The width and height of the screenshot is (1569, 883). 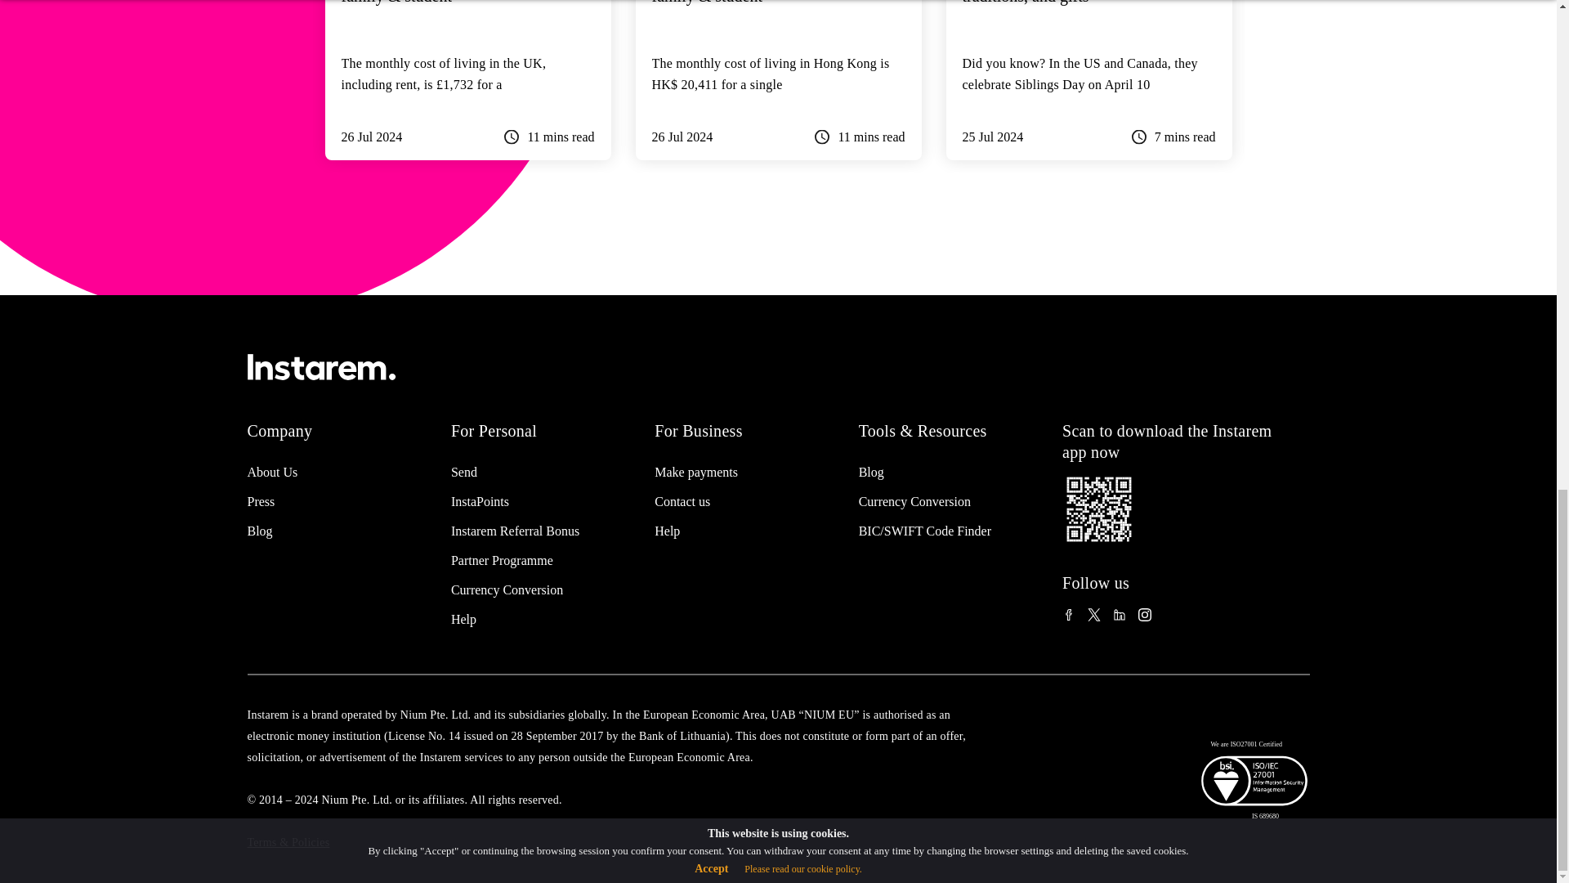 I want to click on Instagram, so click(x=1145, y=613).